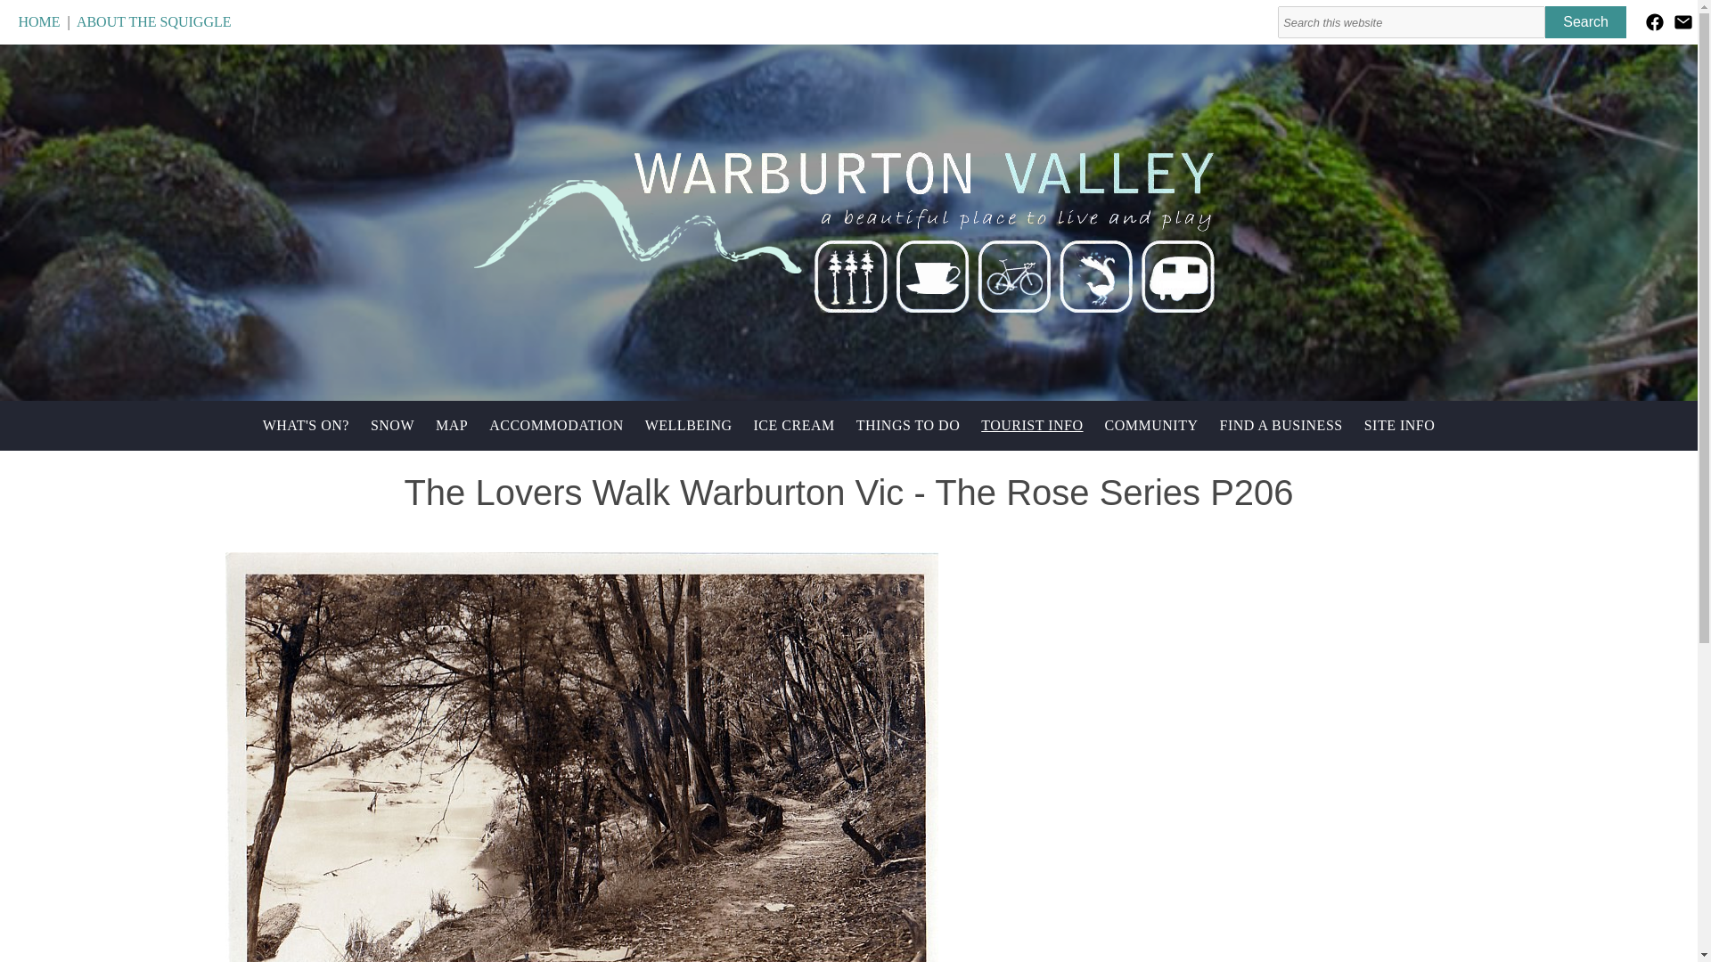 Image resolution: width=1711 pixels, height=962 pixels. What do you see at coordinates (1031, 426) in the screenshot?
I see `TOURIST INFO` at bounding box center [1031, 426].